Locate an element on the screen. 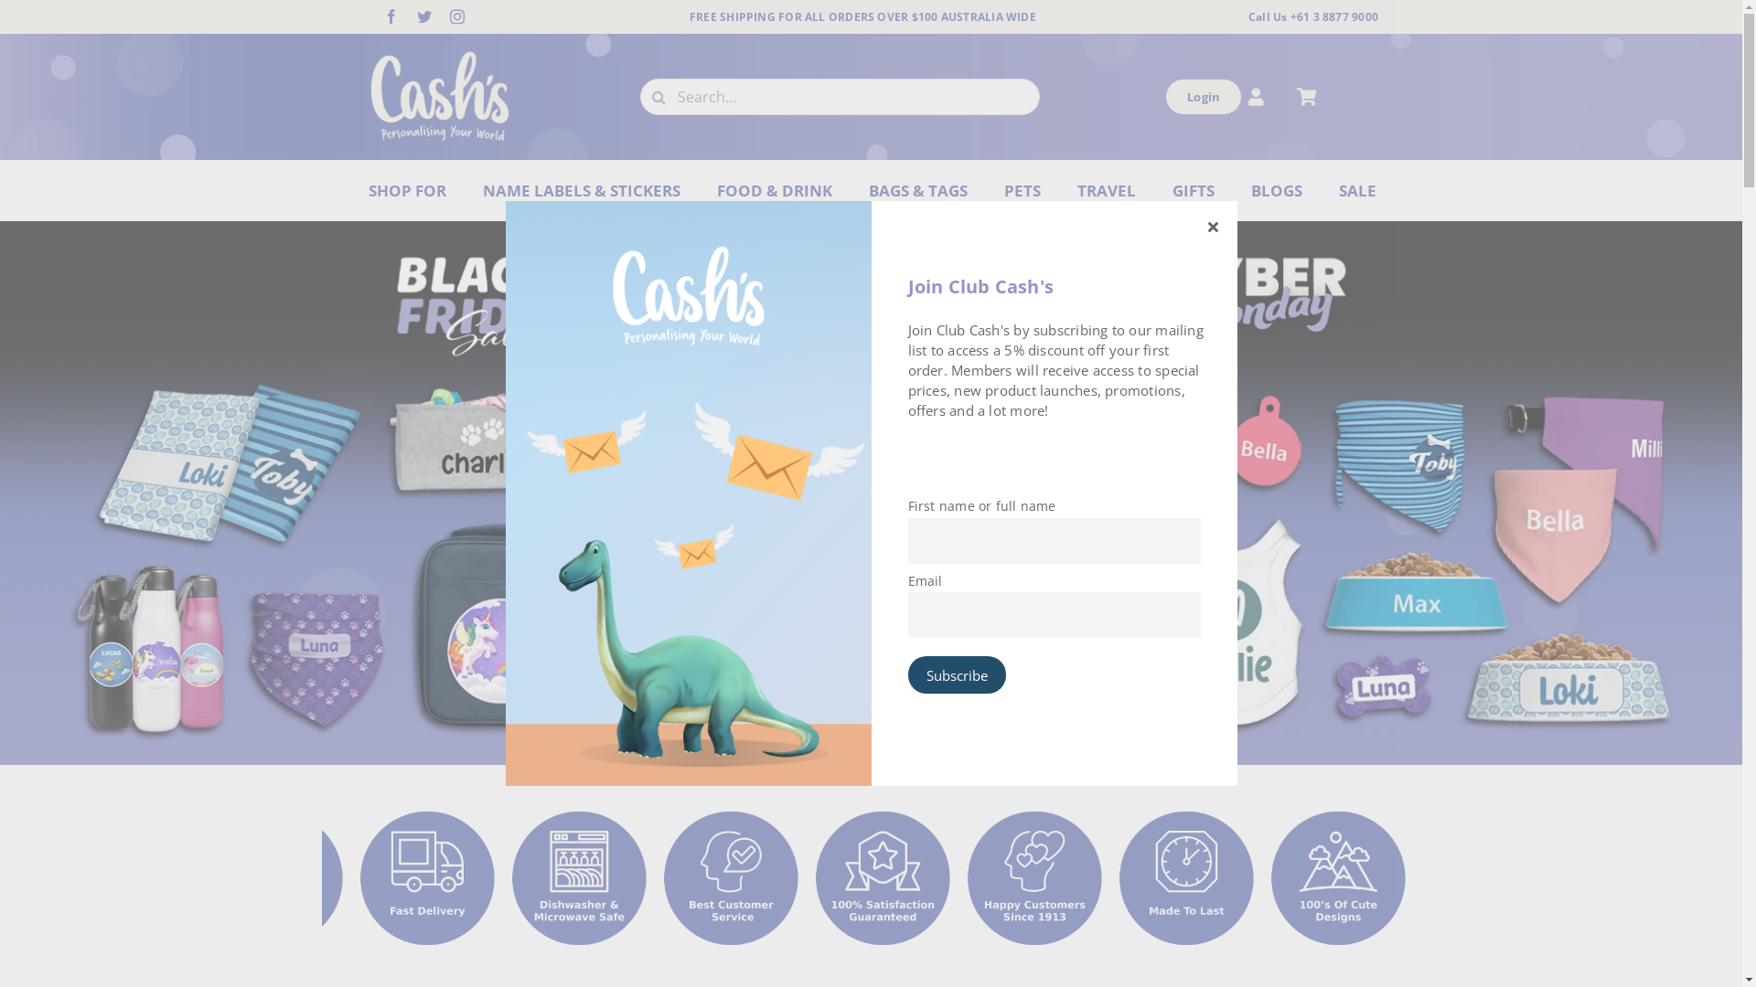  Call Us +61 3 8877 9000 is located at coordinates (1313, 16).